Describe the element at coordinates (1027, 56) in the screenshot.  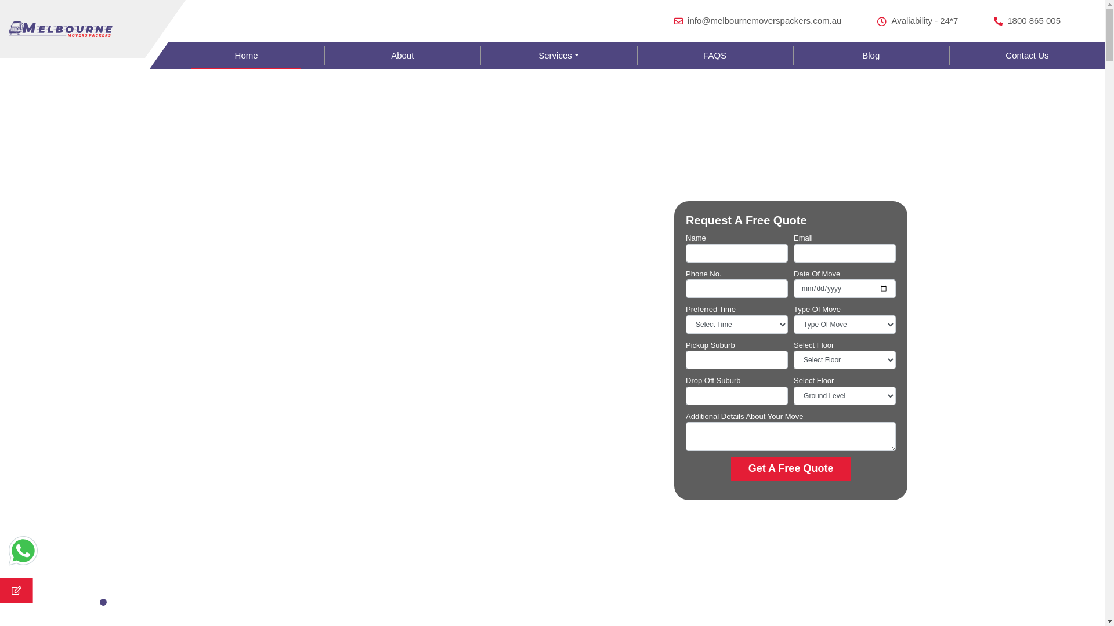
I see `Contact Us` at that location.